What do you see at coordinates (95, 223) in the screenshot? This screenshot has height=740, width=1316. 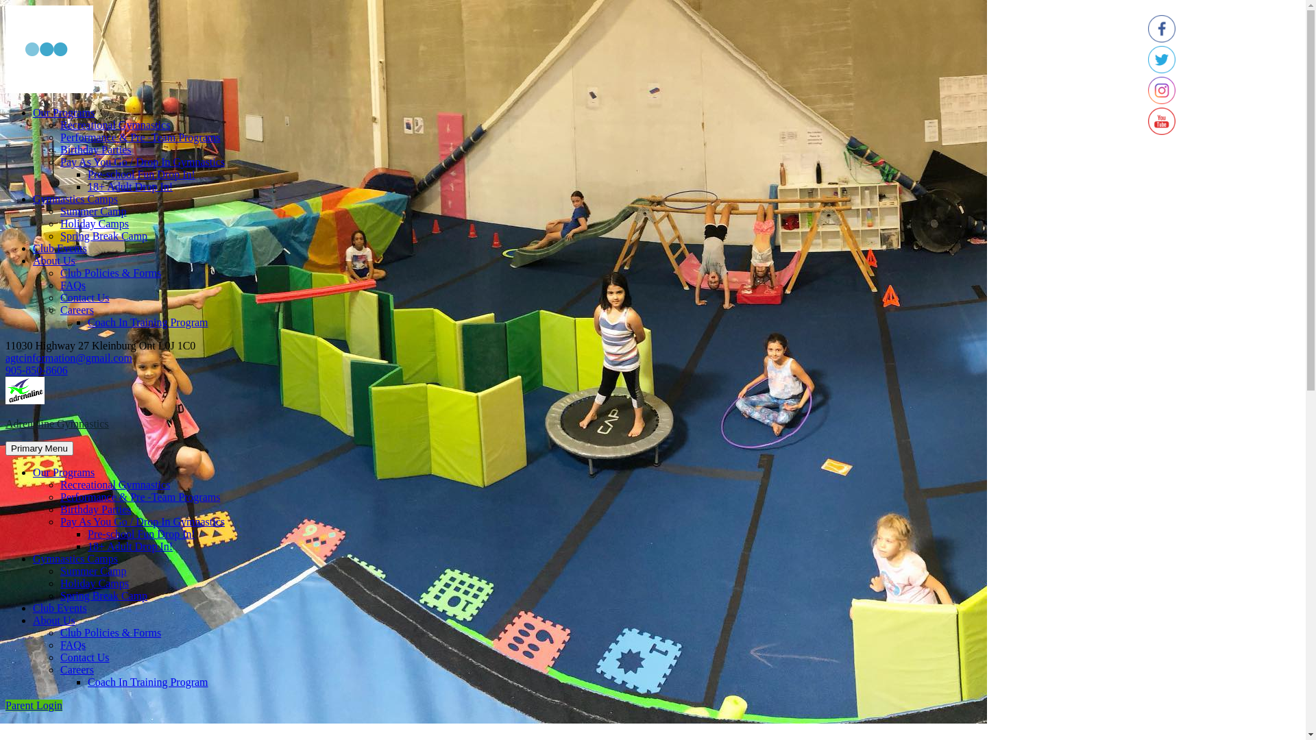 I see `Holiday Camps` at bounding box center [95, 223].